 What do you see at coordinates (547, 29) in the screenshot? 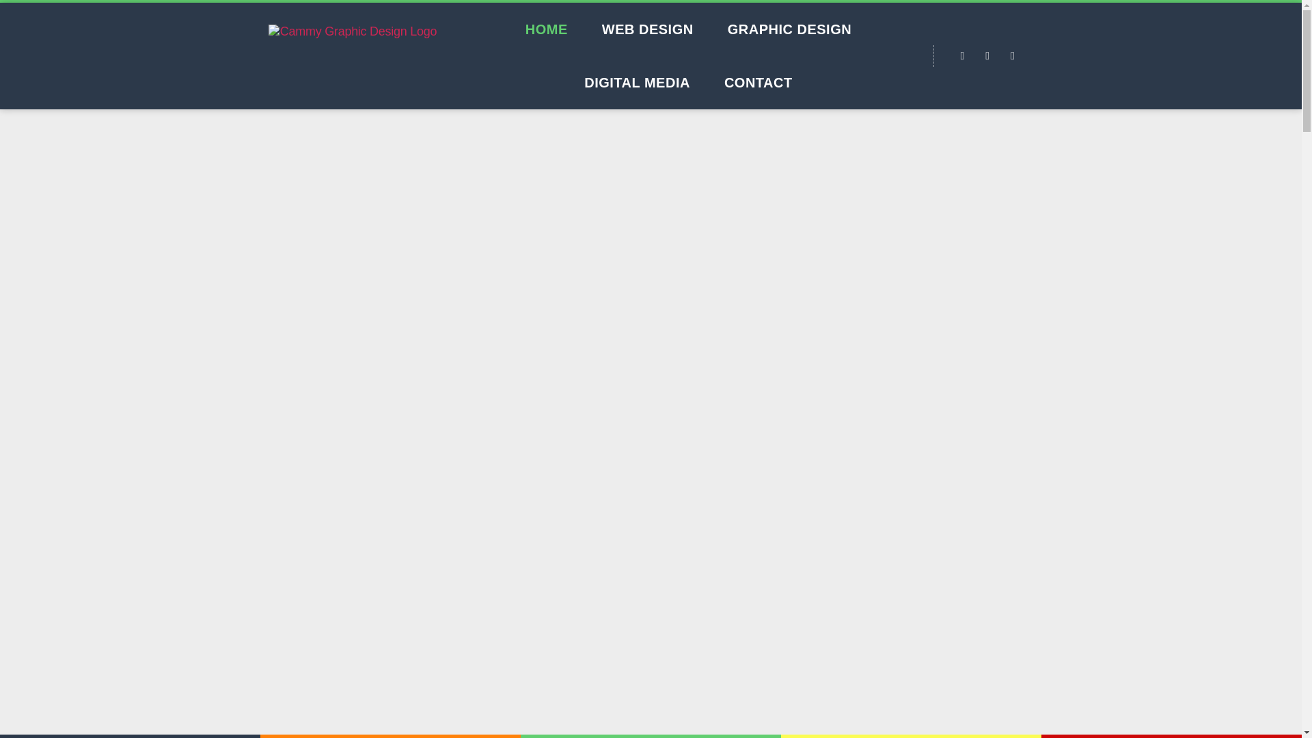
I see `HOME` at bounding box center [547, 29].